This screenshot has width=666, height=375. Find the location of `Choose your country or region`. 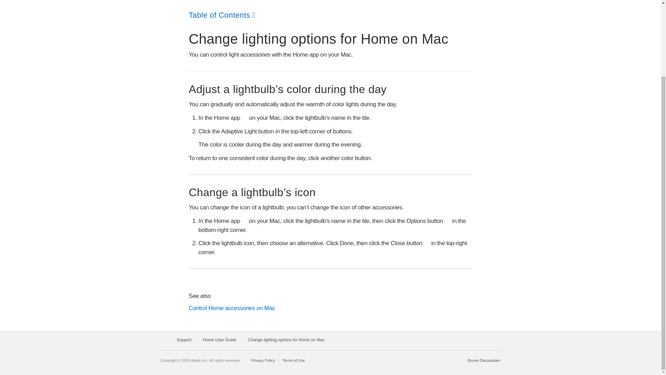

Choose your country or region is located at coordinates (484, 360).